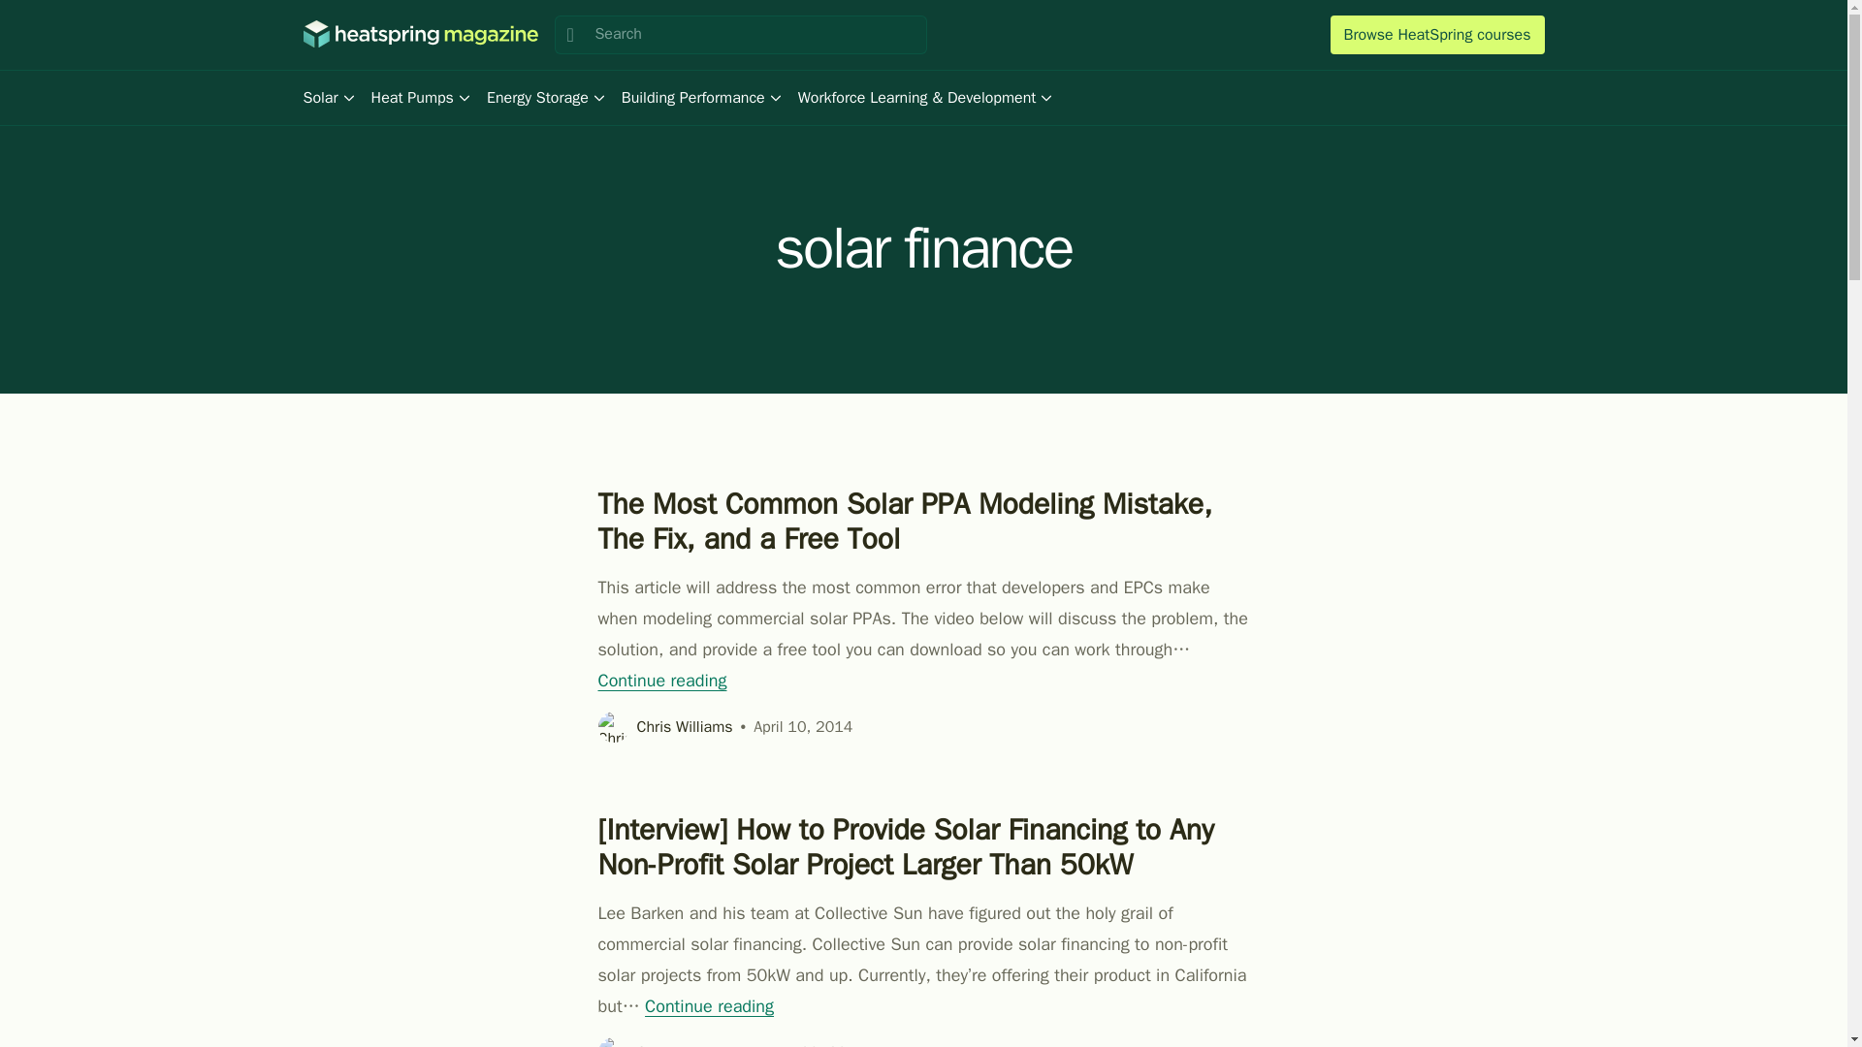 This screenshot has height=1047, width=1862. I want to click on Heat Pumps, so click(421, 97).